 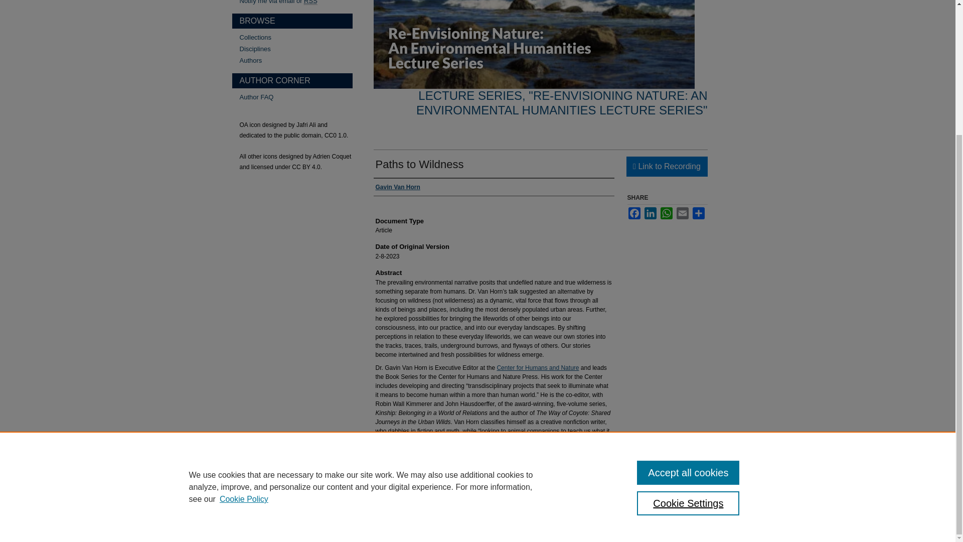 What do you see at coordinates (296, 37) in the screenshot?
I see `Collections` at bounding box center [296, 37].